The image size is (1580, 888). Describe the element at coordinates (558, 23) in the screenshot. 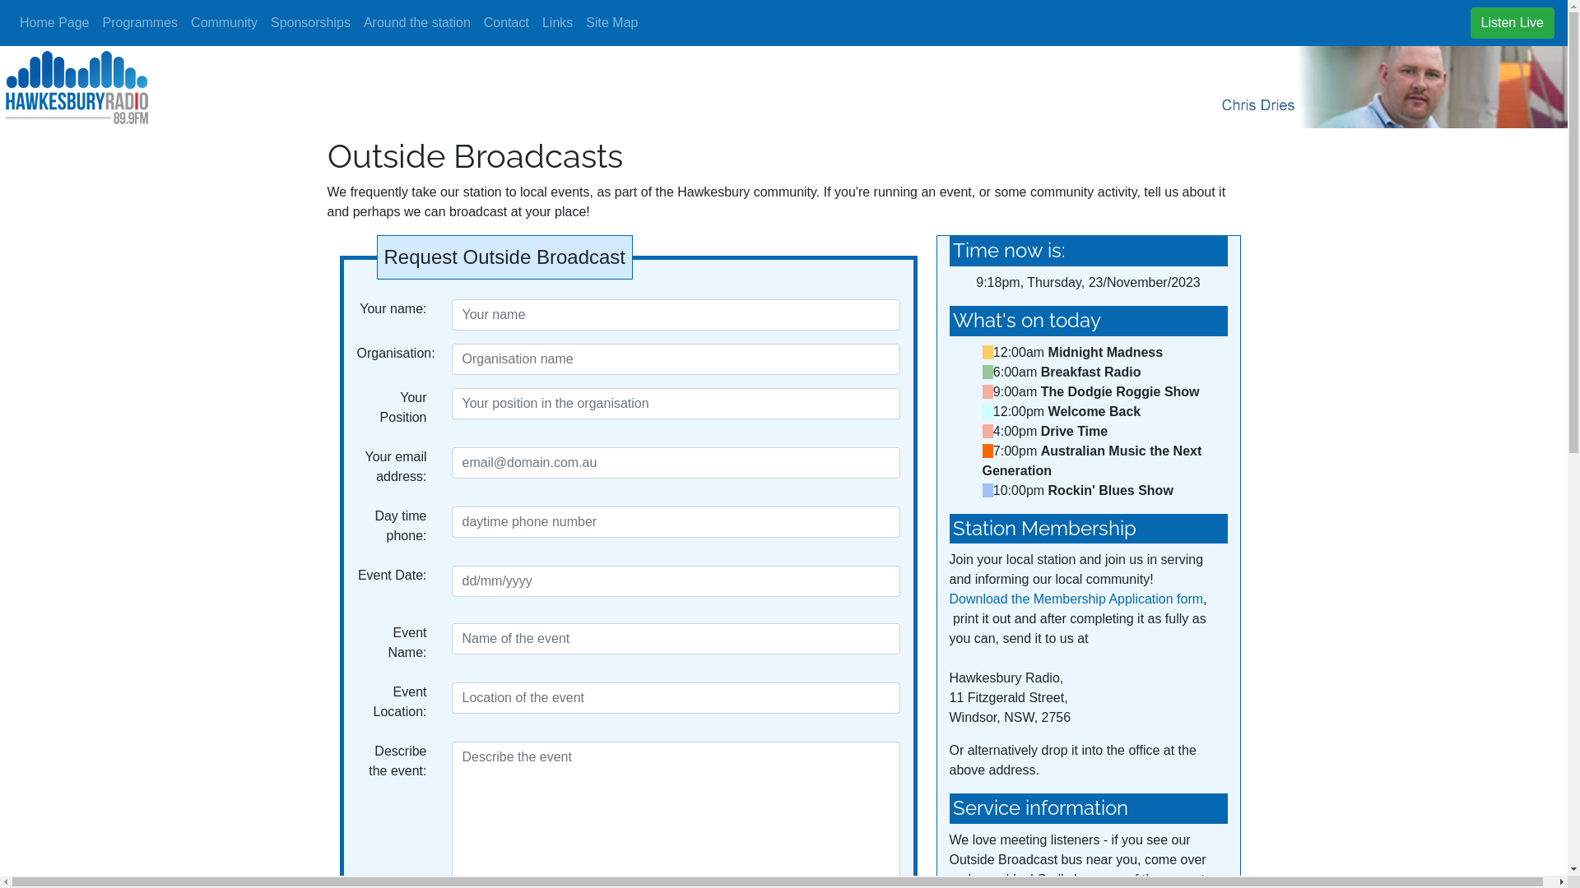

I see `Links` at that location.